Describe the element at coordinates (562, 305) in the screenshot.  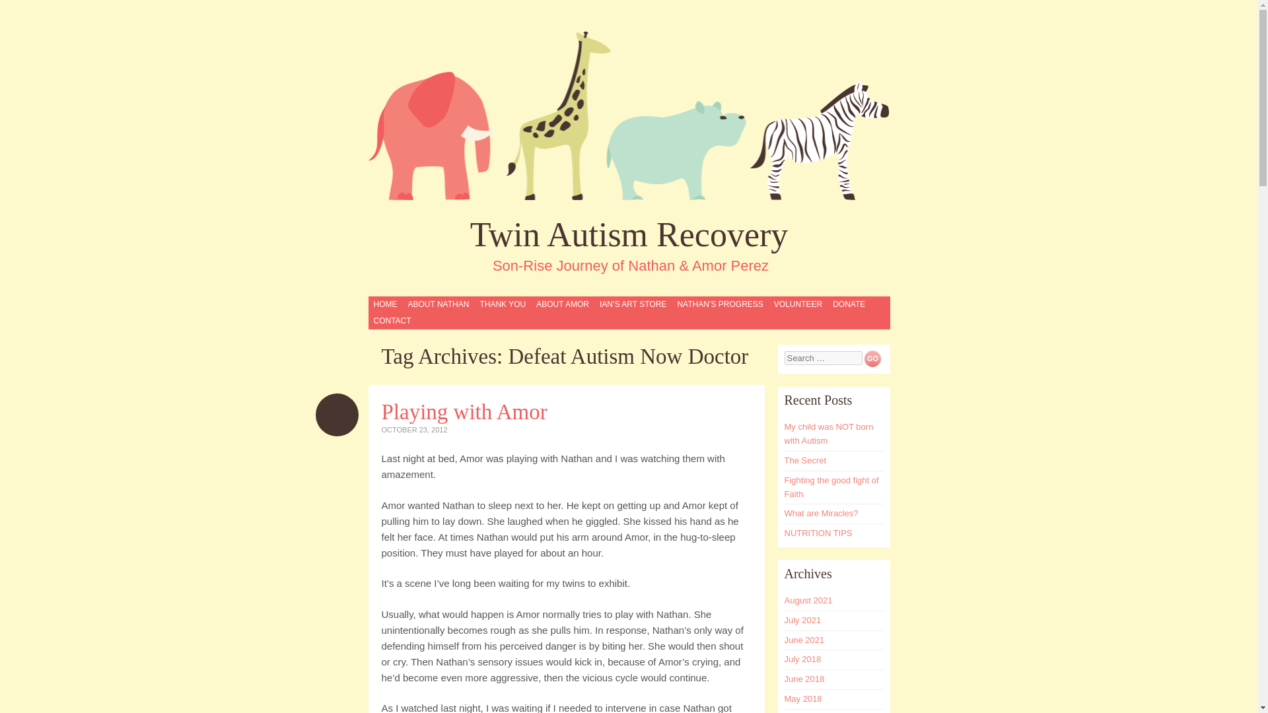
I see `ABOUT AMOR` at that location.